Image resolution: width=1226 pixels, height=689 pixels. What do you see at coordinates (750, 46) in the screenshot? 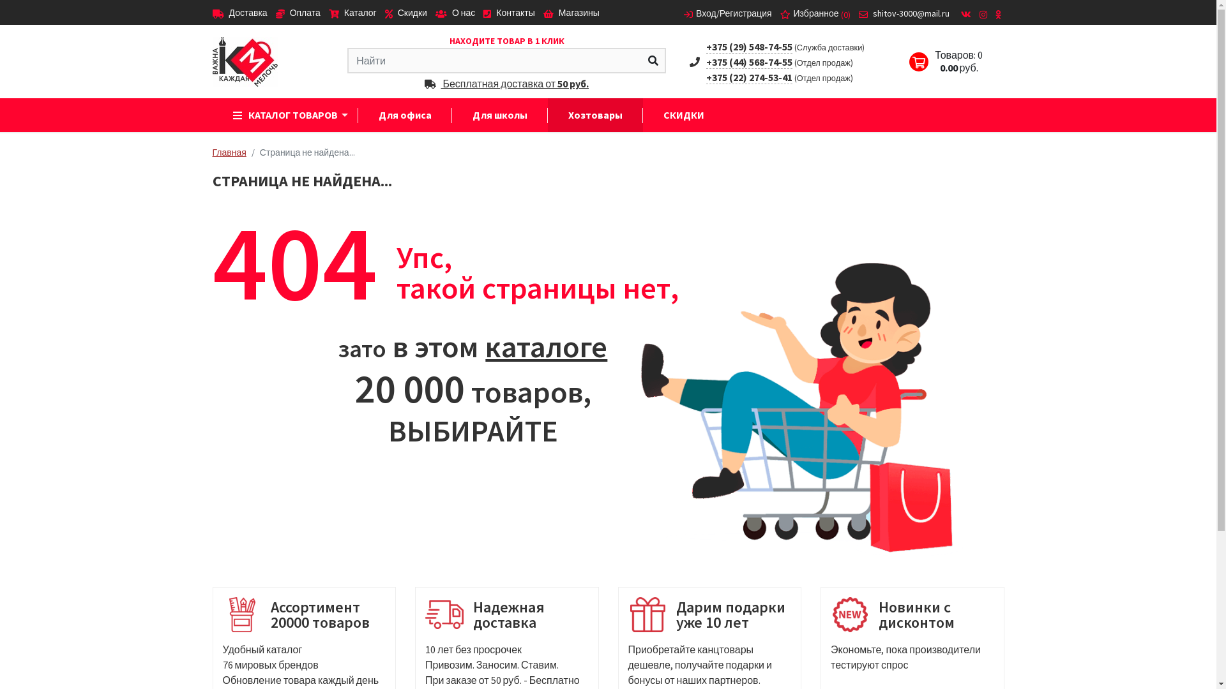
I see `+375 (29) 548-74-55` at bounding box center [750, 46].